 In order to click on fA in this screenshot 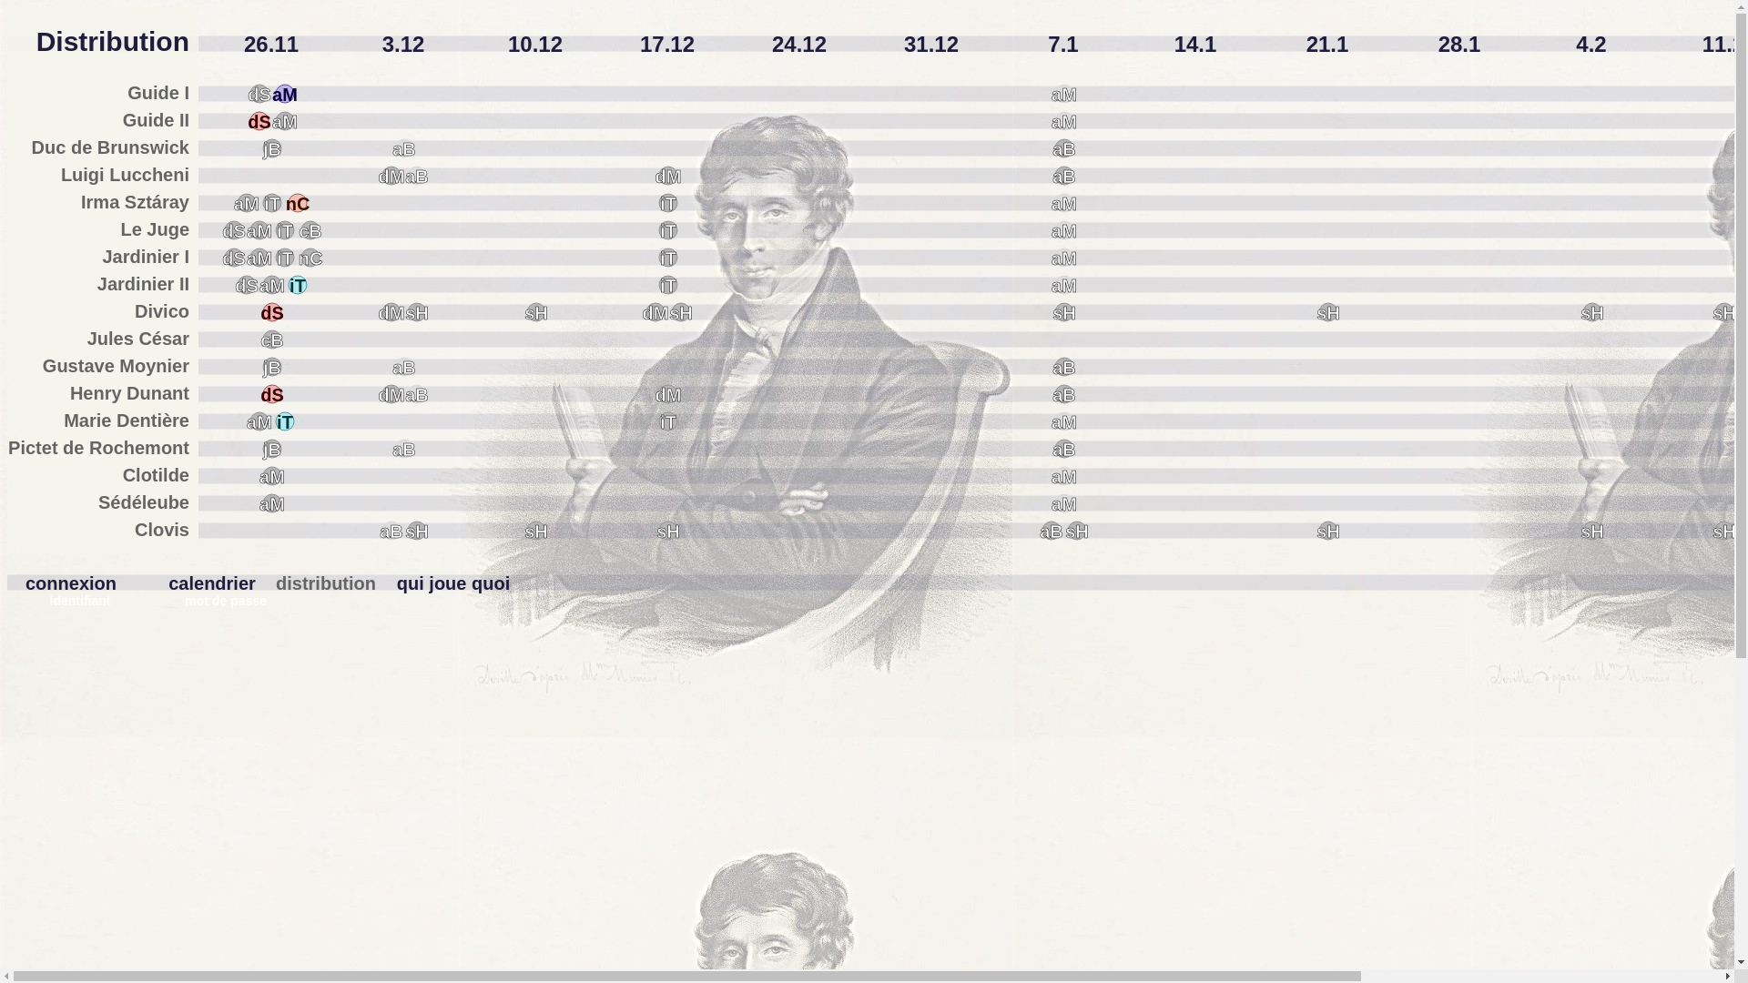, I will do `click(772, 677)`.